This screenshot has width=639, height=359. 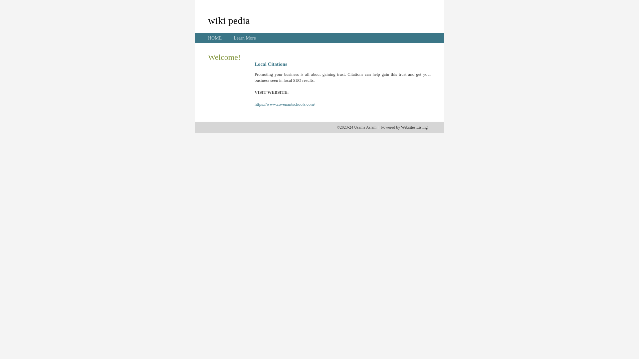 I want to click on wiki pedia, so click(x=229, y=20).